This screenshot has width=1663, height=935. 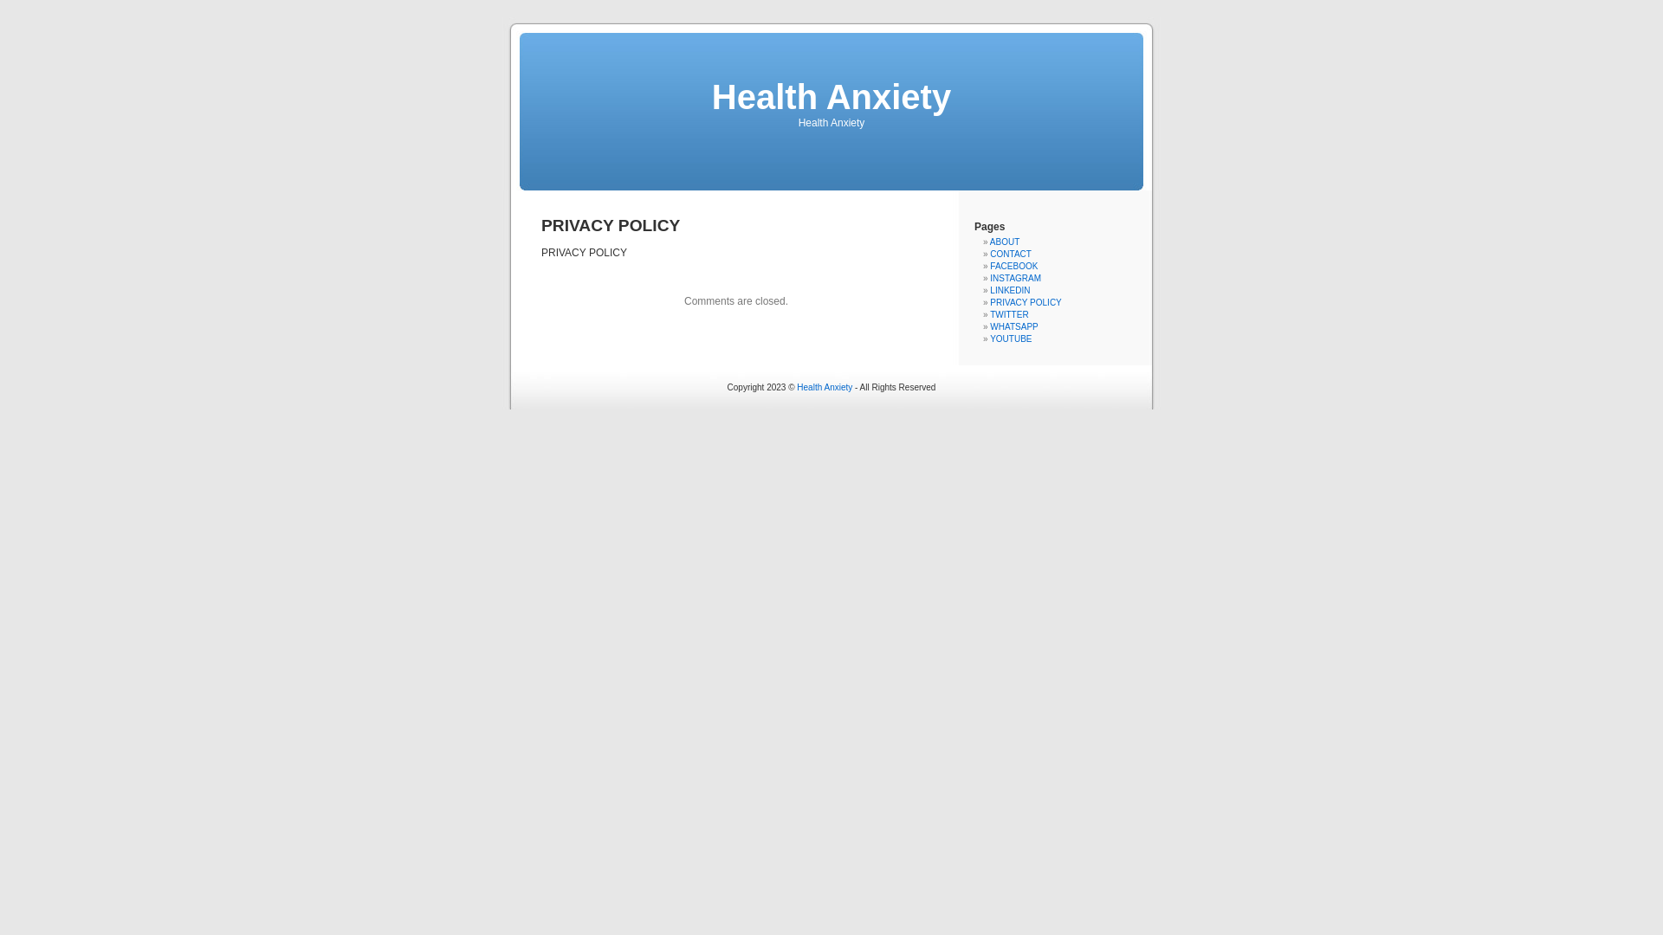 I want to click on FACEBOOK, so click(x=1013, y=267).